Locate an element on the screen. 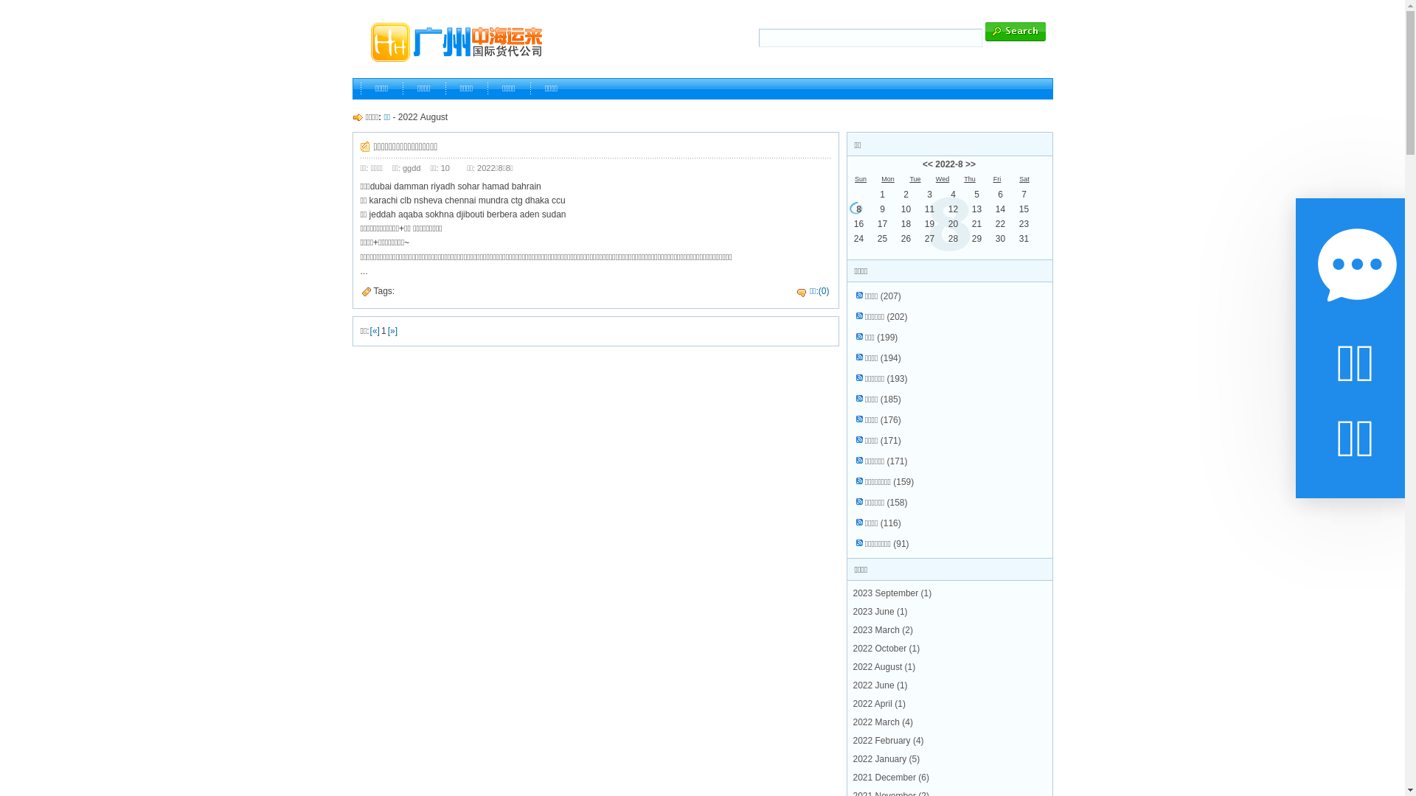  << is located at coordinates (928, 164).